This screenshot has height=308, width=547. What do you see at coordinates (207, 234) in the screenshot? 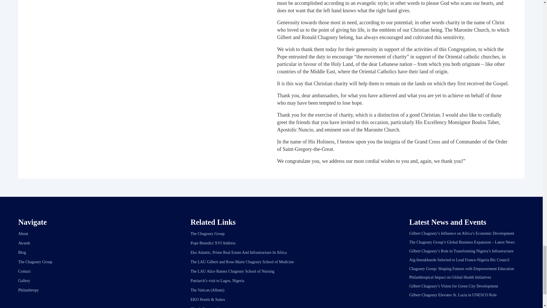
I see `The Chagoury Group` at bounding box center [207, 234].